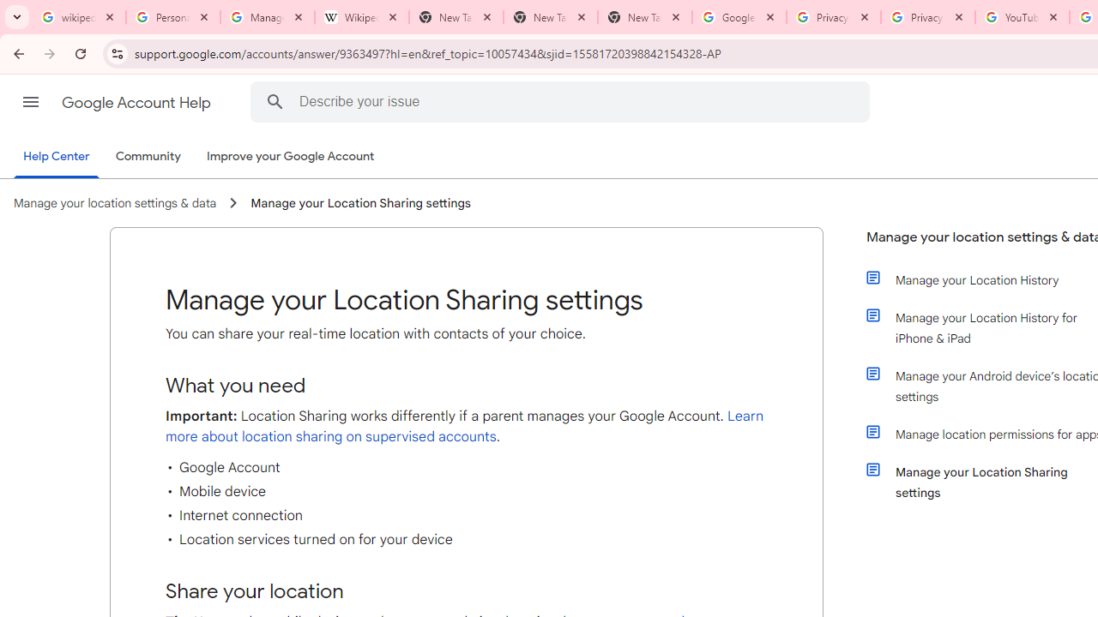  I want to click on Search Help Center, so click(274, 101).